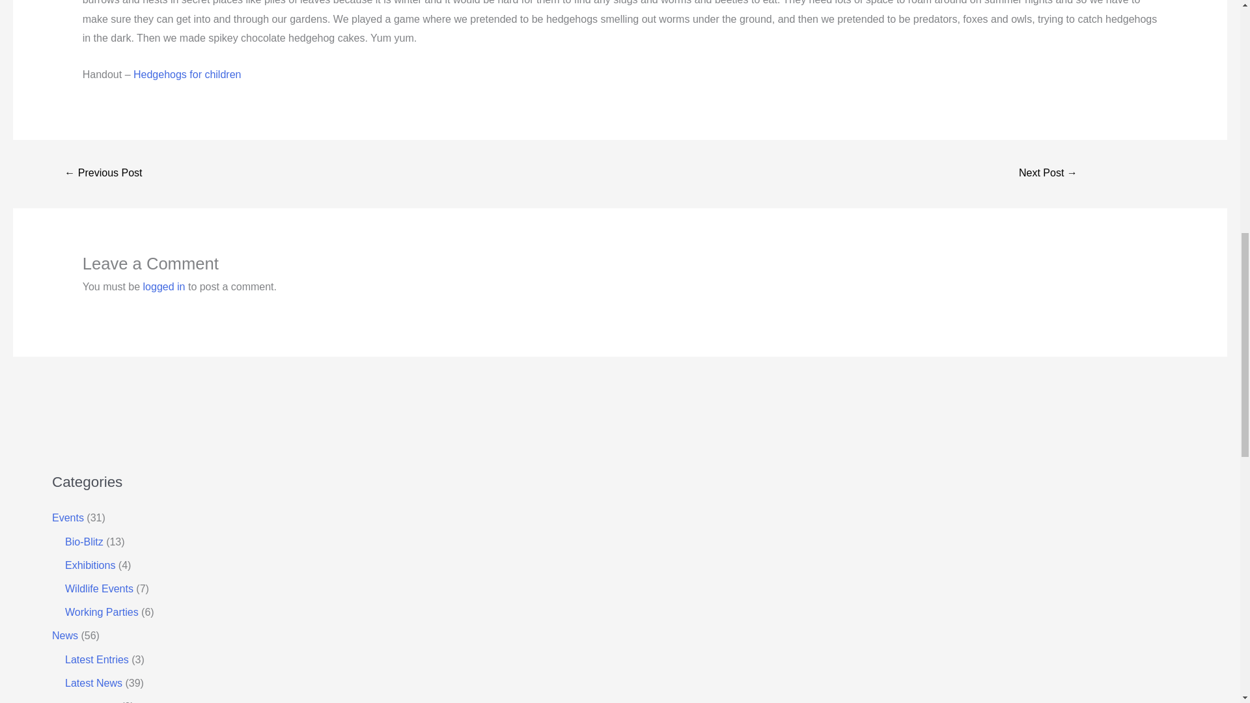 Image resolution: width=1250 pixels, height=703 pixels. Describe the element at coordinates (1048, 174) in the screenshot. I see `Trip to Two Tree Island` at that location.